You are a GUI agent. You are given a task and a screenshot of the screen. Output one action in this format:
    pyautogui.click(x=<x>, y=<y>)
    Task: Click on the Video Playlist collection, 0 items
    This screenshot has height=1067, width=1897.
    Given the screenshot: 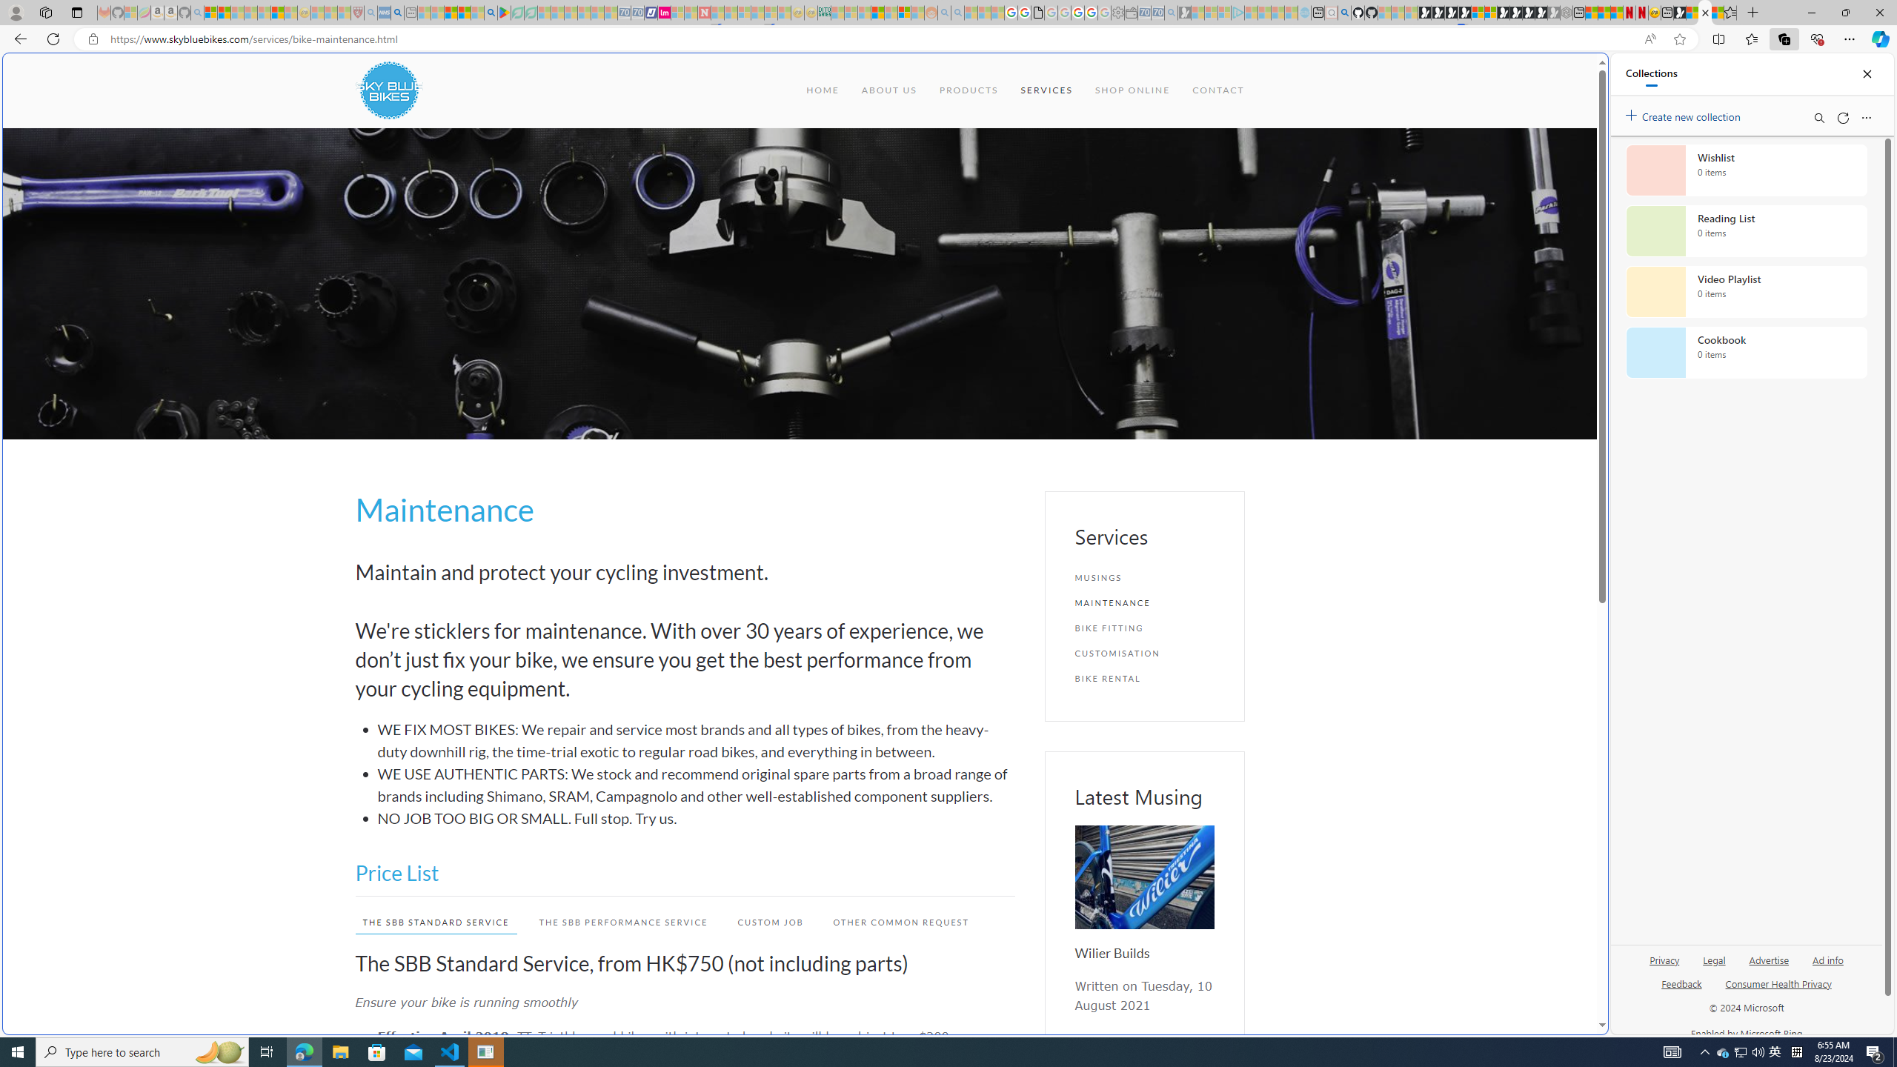 What is the action you would take?
    pyautogui.click(x=1746, y=292)
    